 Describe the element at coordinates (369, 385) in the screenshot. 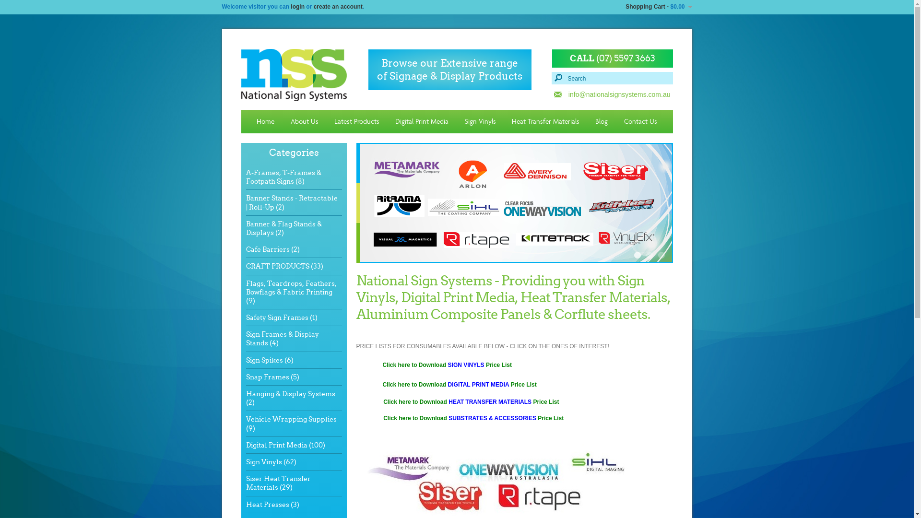

I see `           ` at that location.